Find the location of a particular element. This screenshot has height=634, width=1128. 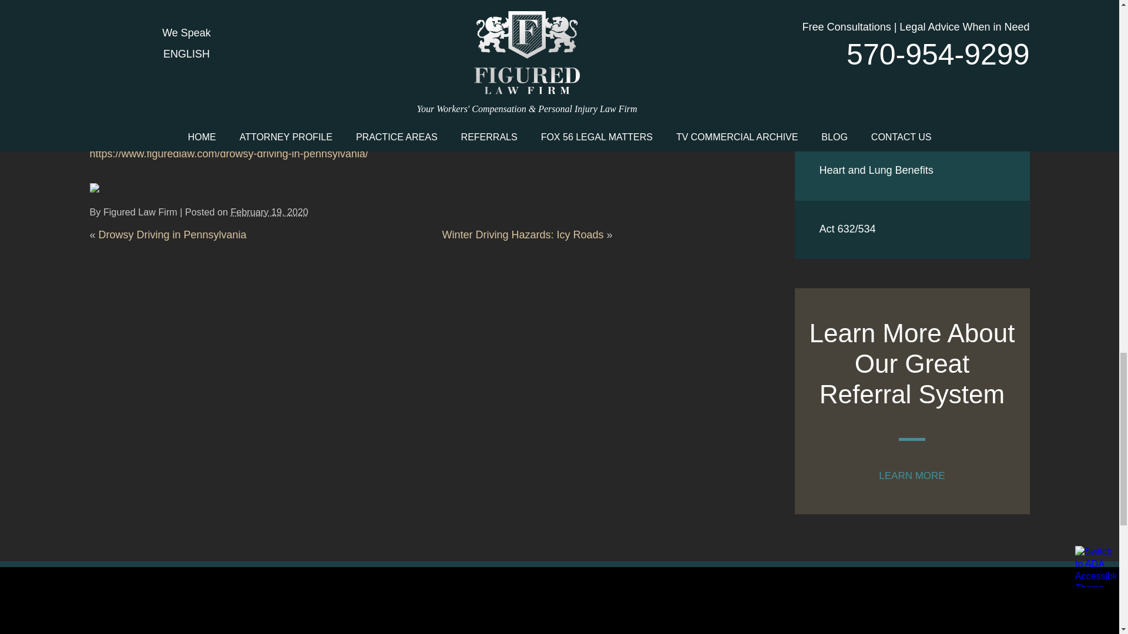

2020-02-19T03:00:41-0800 is located at coordinates (269, 212).